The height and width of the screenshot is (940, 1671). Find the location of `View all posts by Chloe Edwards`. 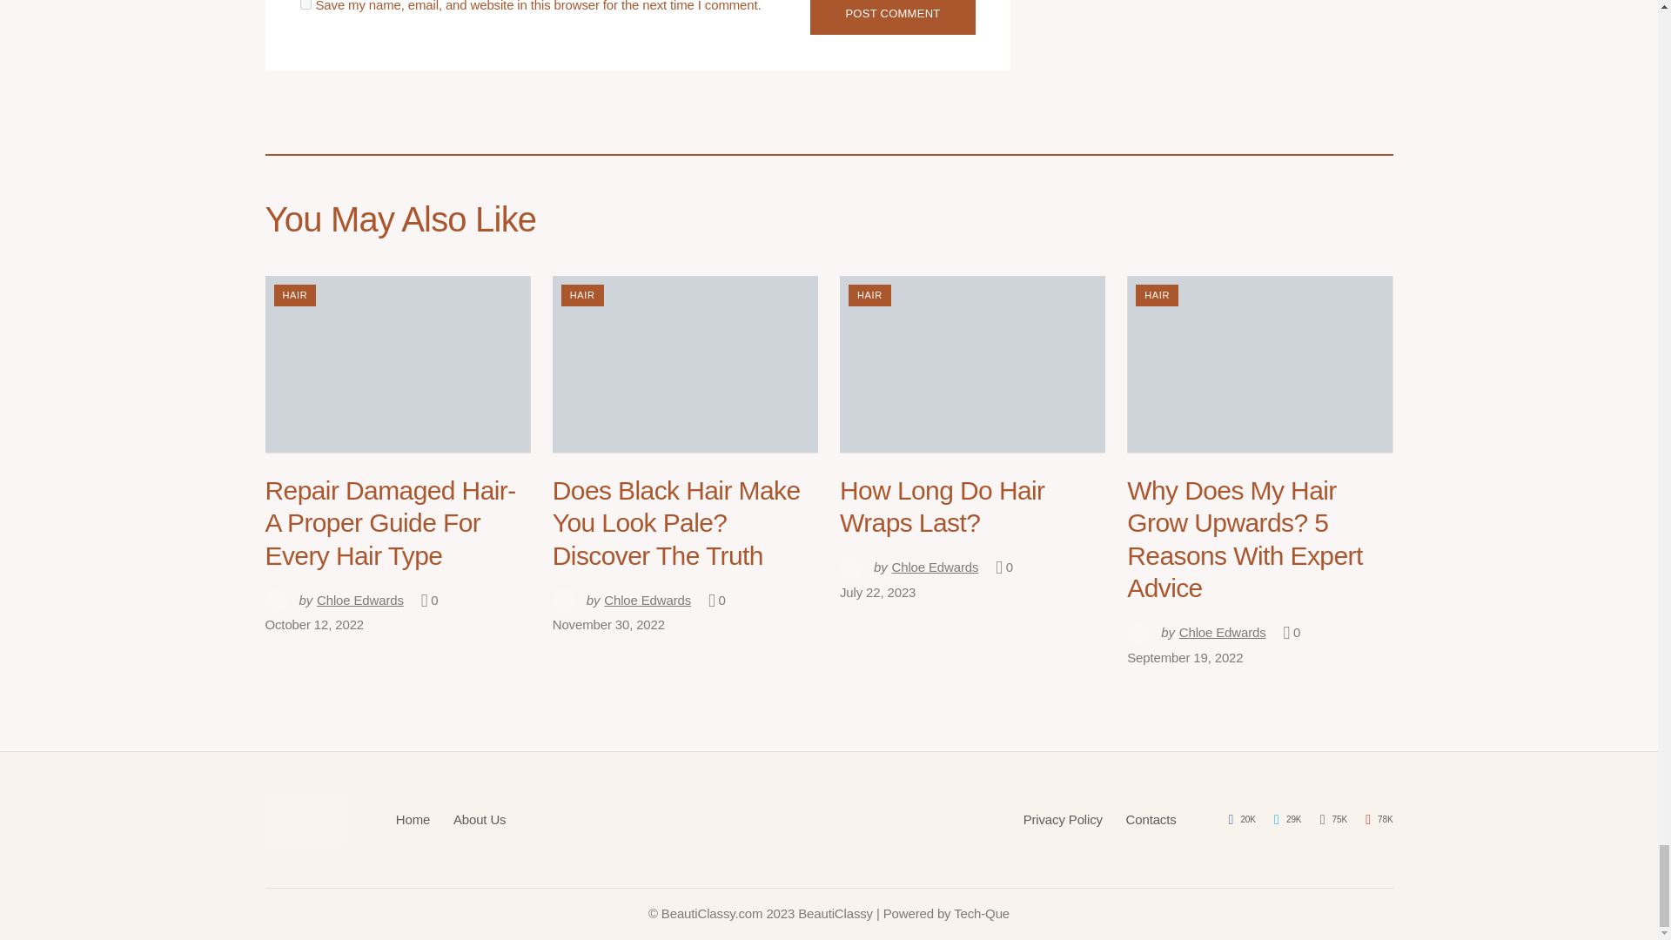

View all posts by Chloe Edwards is located at coordinates (332, 601).